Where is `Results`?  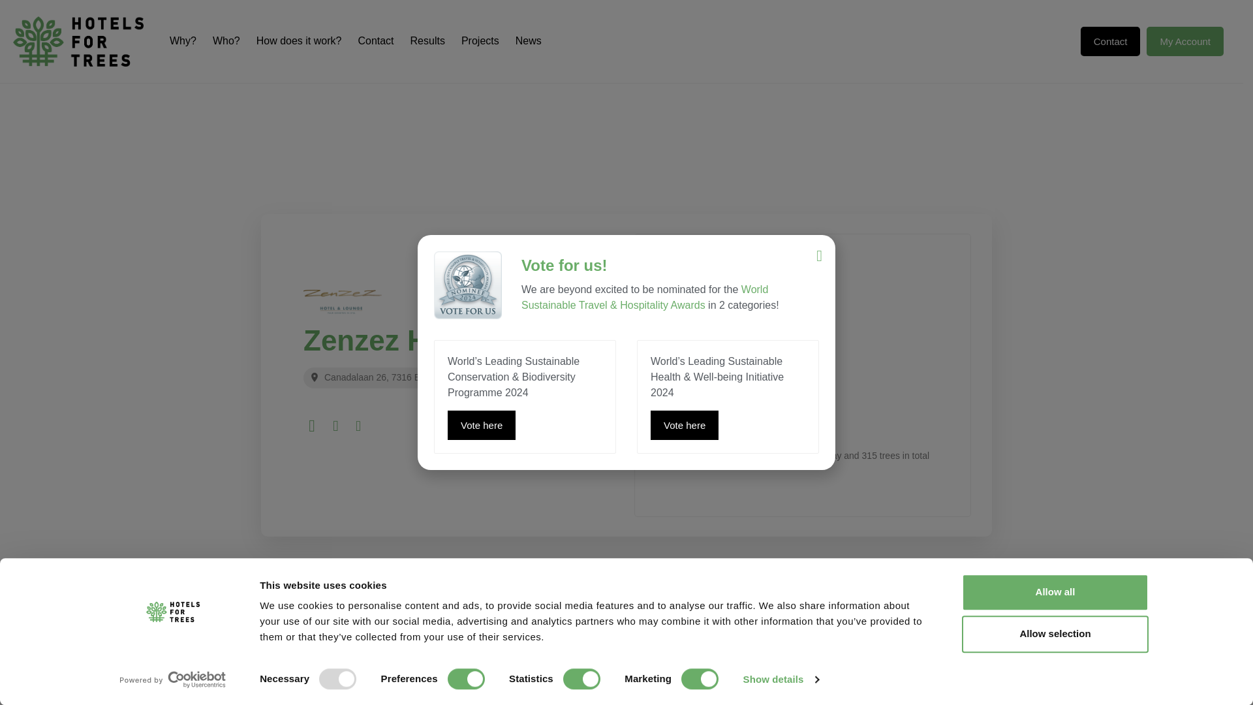 Results is located at coordinates (427, 40).